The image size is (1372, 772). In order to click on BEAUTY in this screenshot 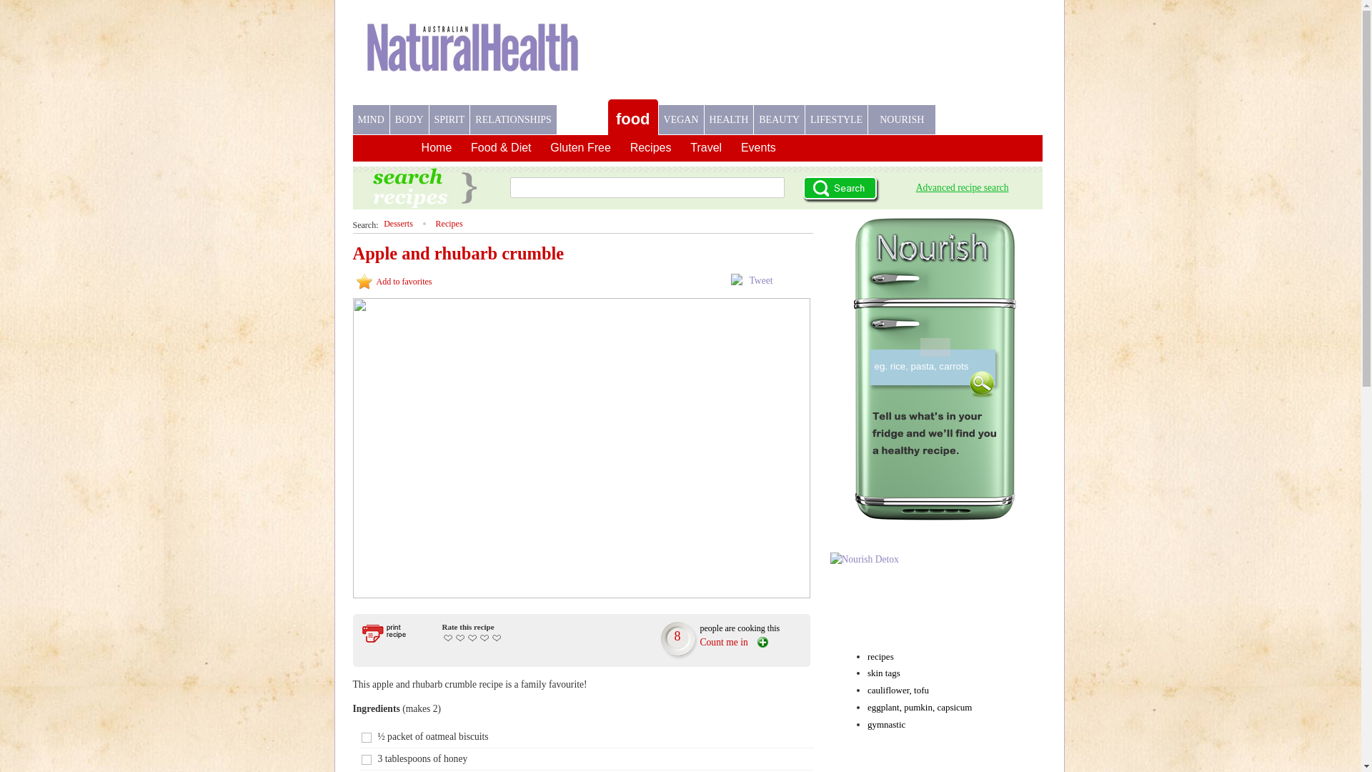, I will do `click(779, 120)`.